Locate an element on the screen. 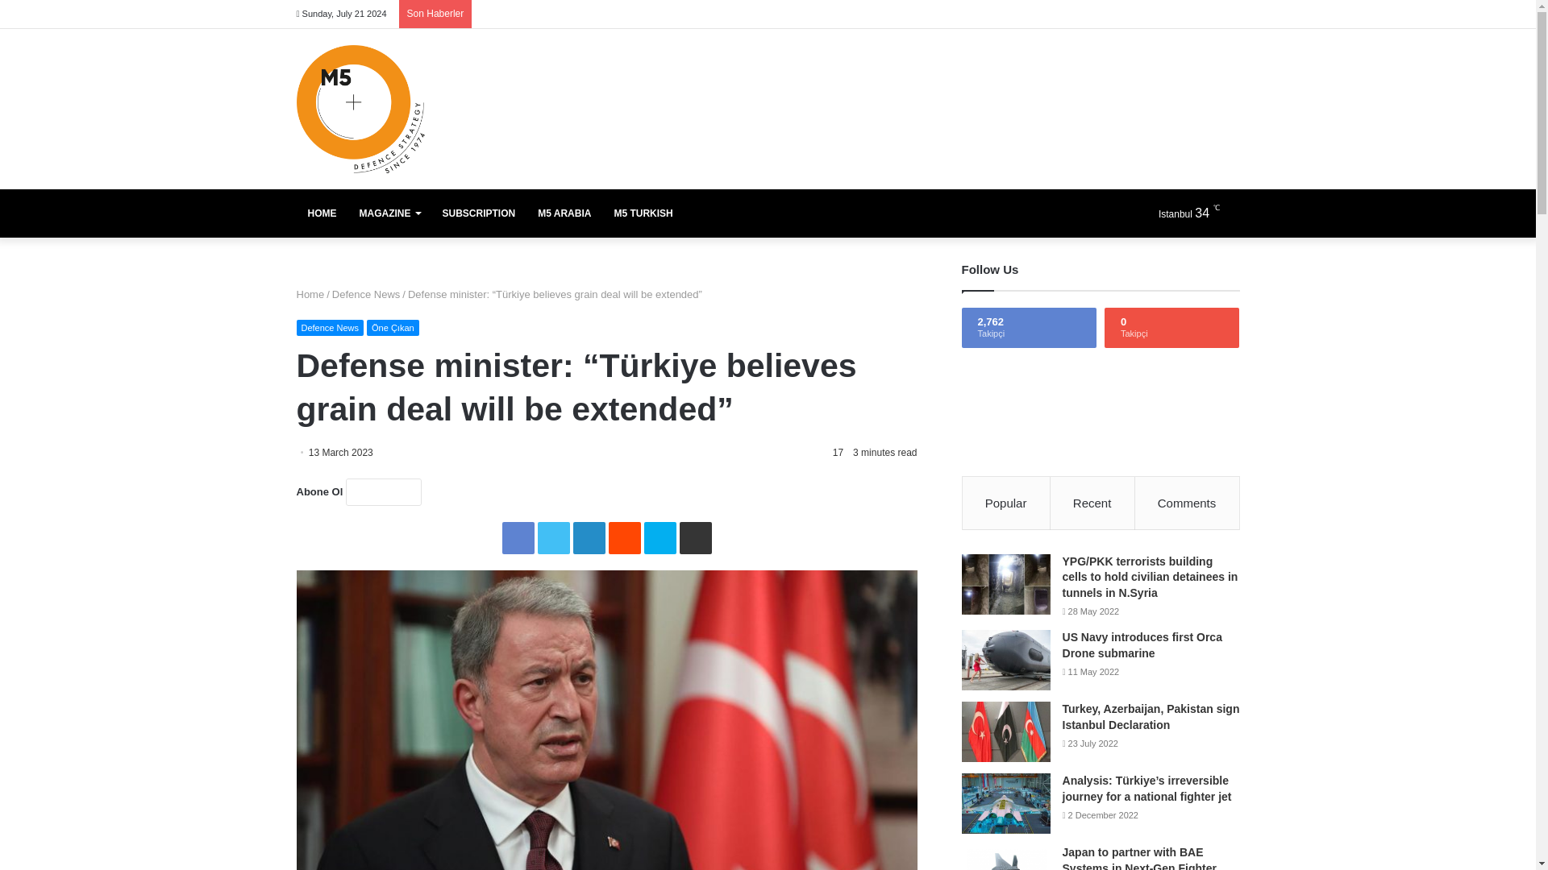  Share via Email is located at coordinates (695, 538).